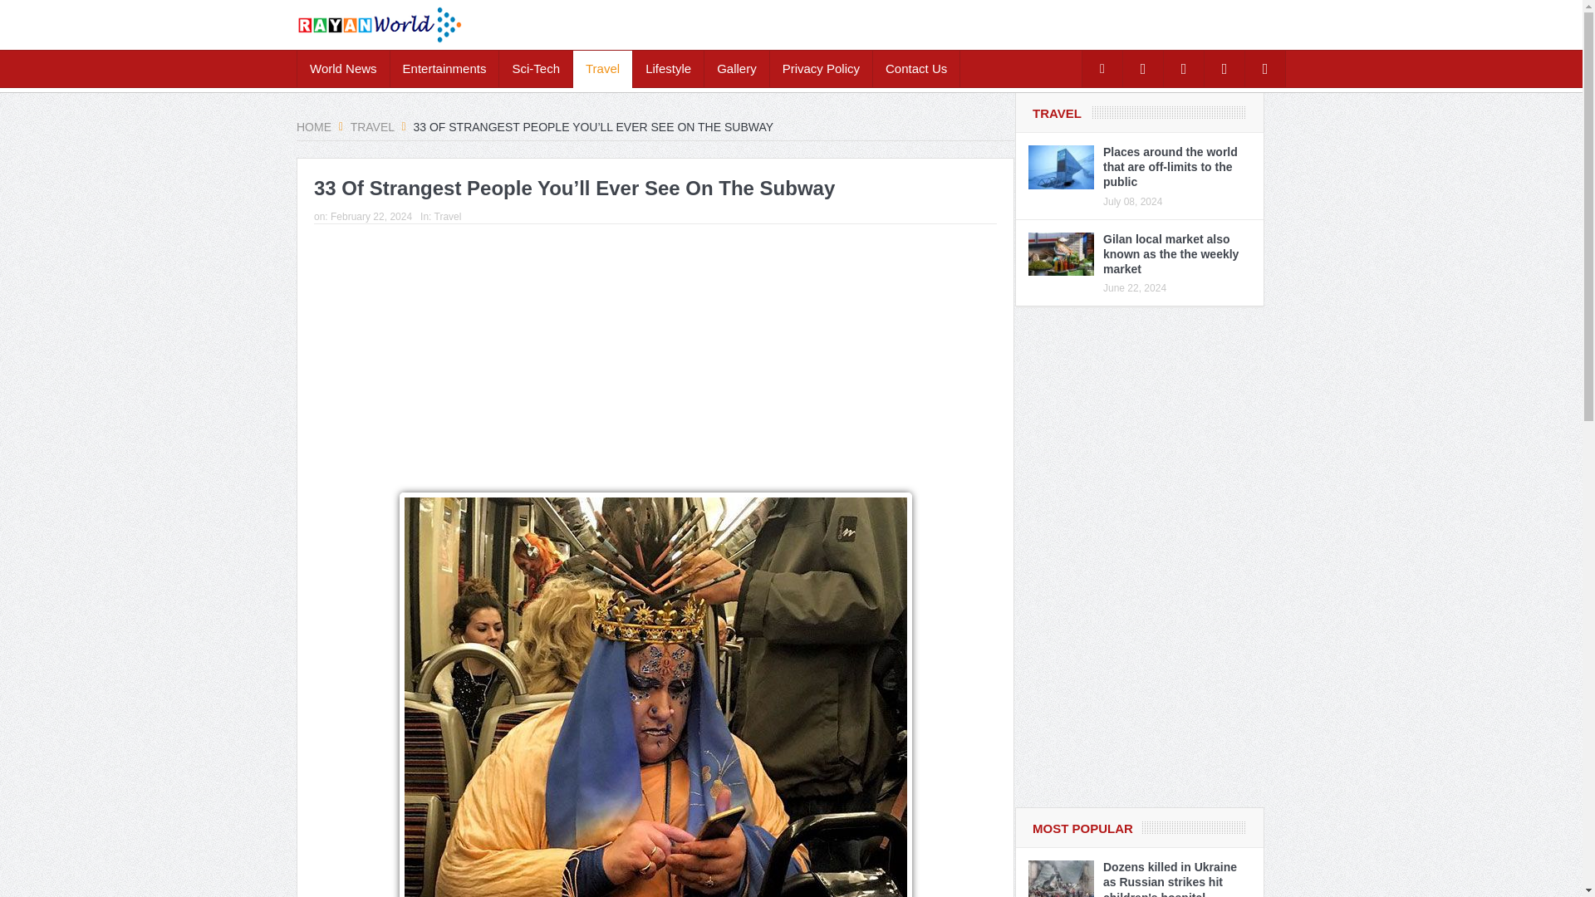 This screenshot has height=897, width=1595. I want to click on HOME, so click(316, 126).